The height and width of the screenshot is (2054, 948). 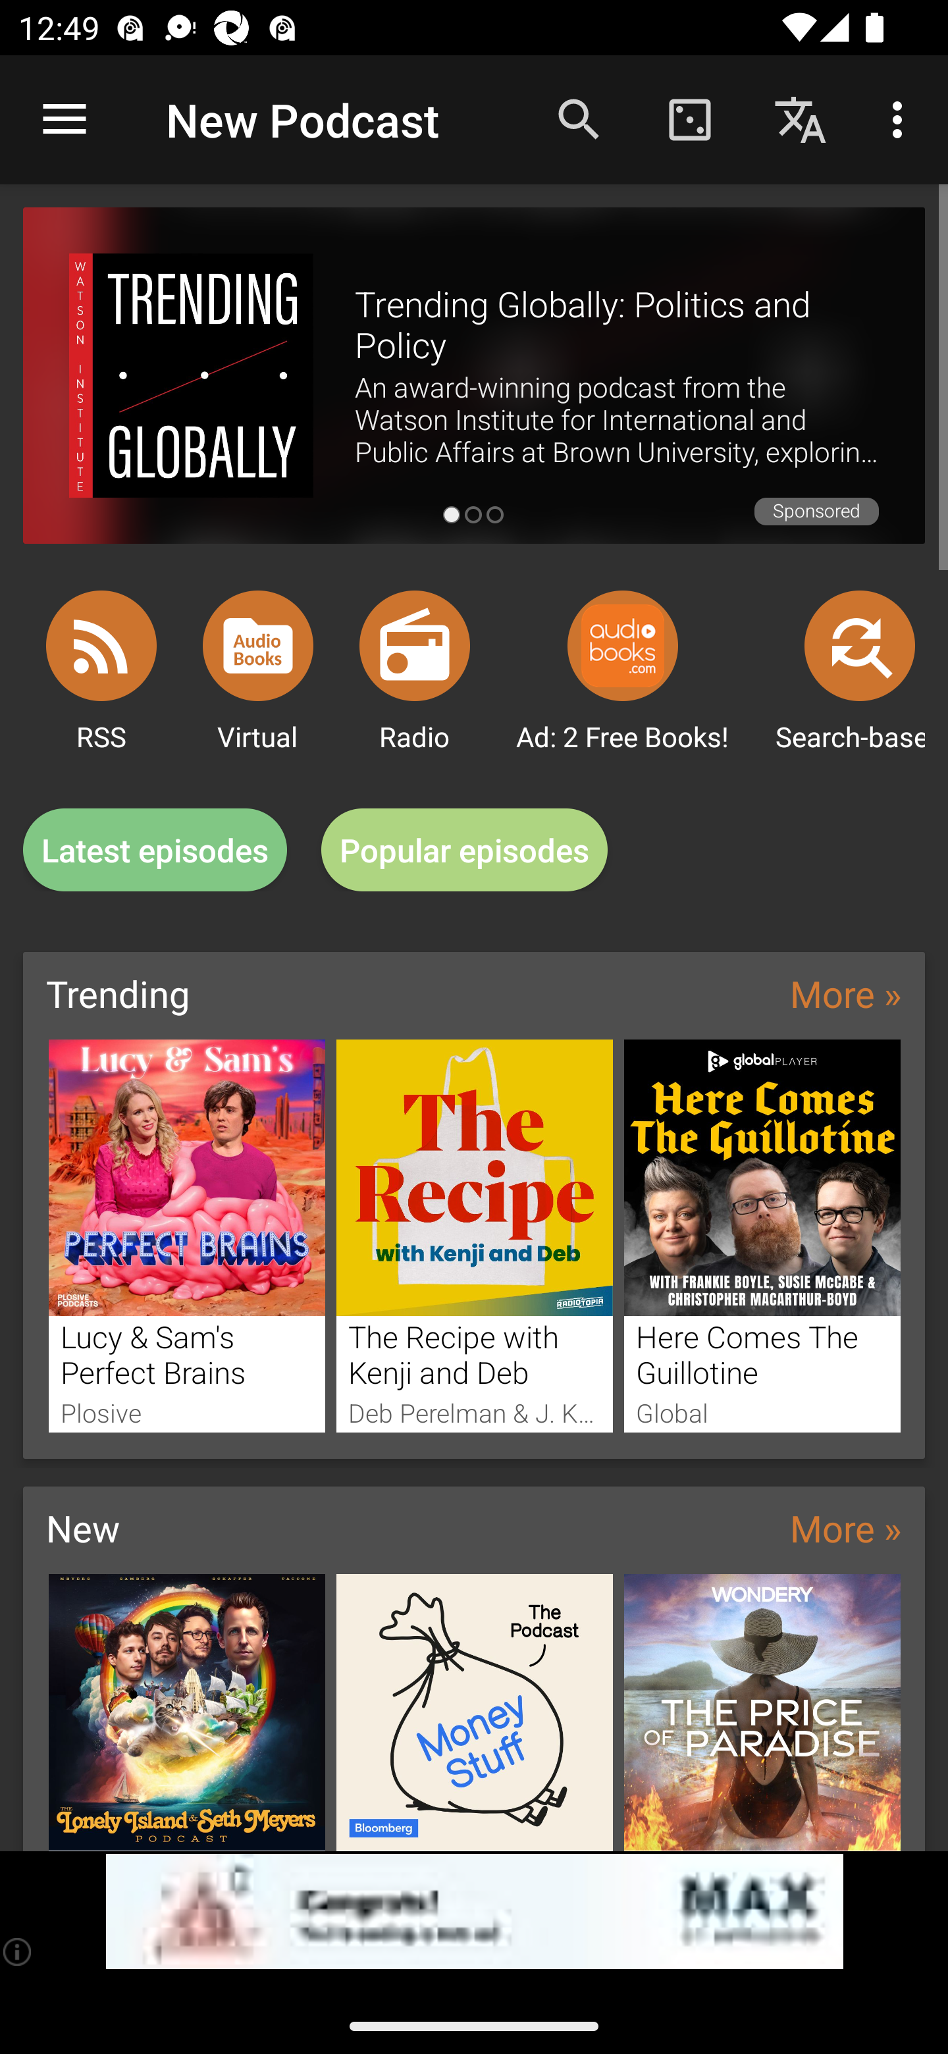 I want to click on Open navigation sidebar, so click(x=65, y=120).